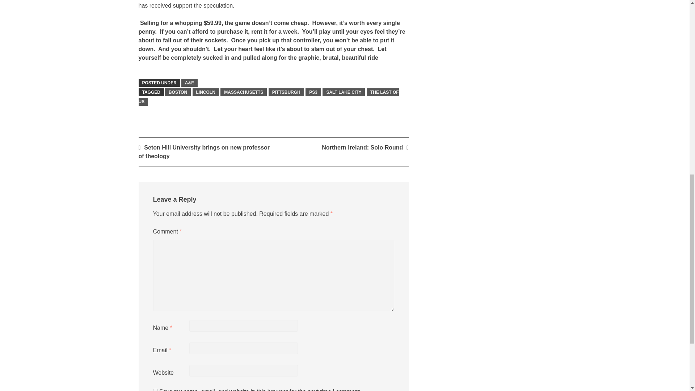  Describe the element at coordinates (268, 97) in the screenshot. I see `THE LAST OF US` at that location.